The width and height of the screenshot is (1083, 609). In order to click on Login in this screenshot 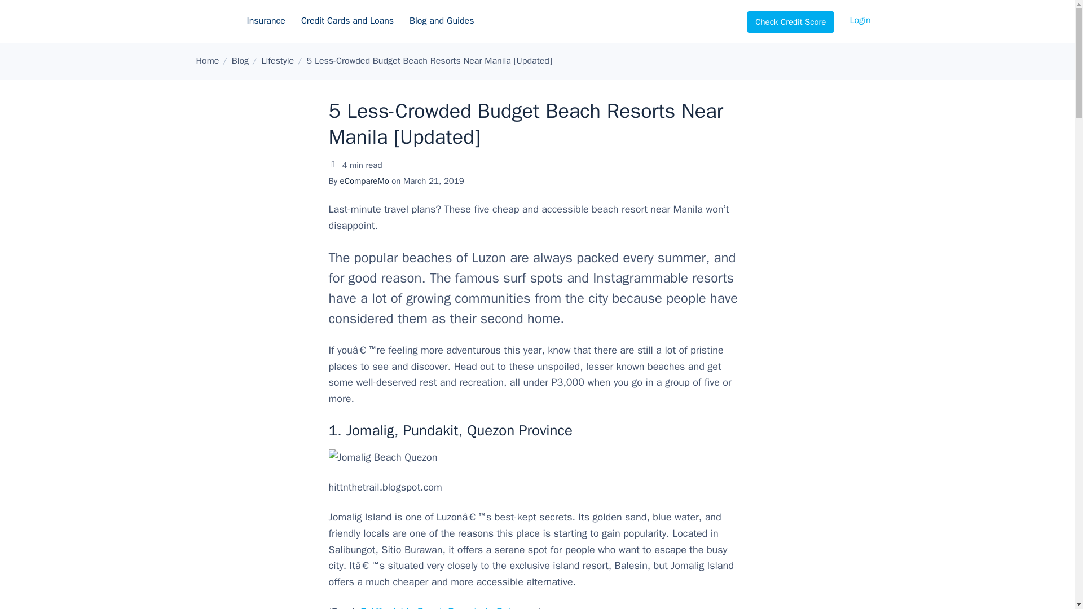, I will do `click(860, 20)`.